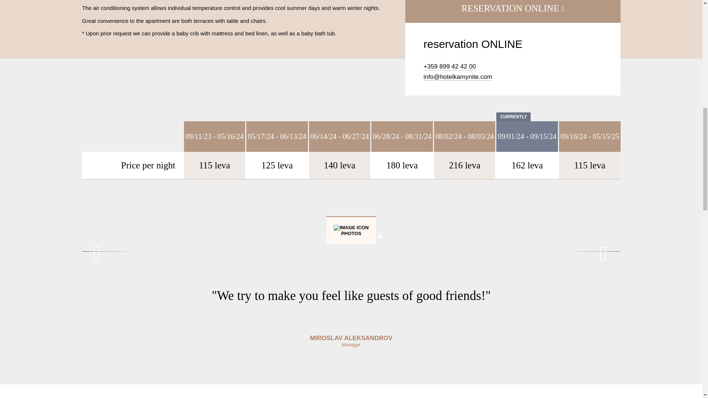 The image size is (708, 398). What do you see at coordinates (379, 237) in the screenshot?
I see `6` at bounding box center [379, 237].